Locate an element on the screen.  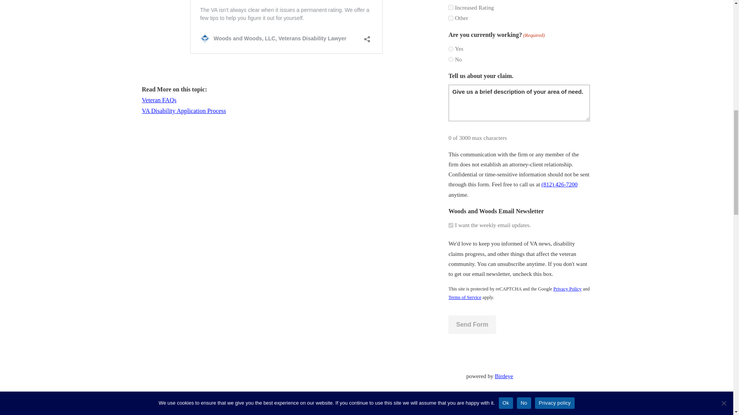
No is located at coordinates (451, 59).